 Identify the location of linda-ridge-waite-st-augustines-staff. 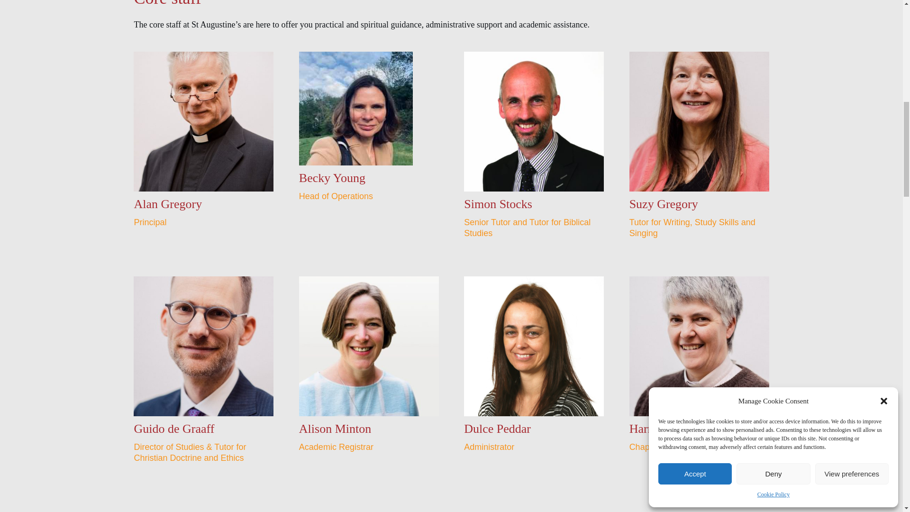
(369, 507).